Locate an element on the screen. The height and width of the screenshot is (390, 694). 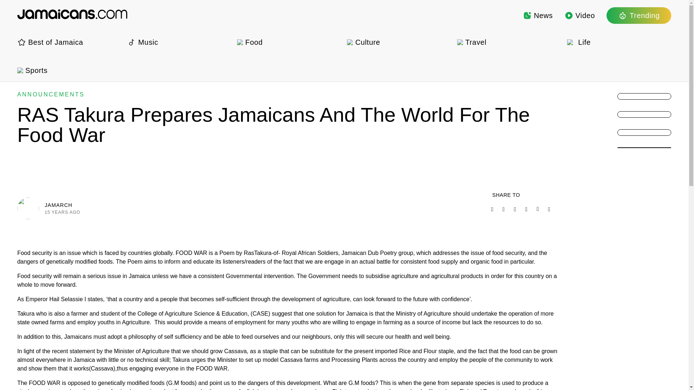
Sports is located at coordinates (69, 70).